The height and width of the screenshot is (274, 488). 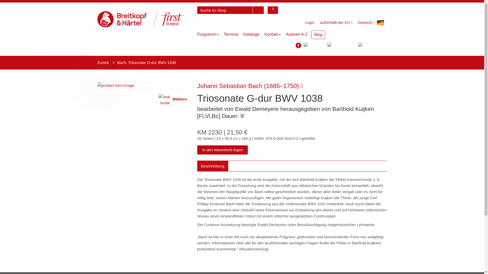 What do you see at coordinates (310, 22) in the screenshot?
I see `Login` at bounding box center [310, 22].